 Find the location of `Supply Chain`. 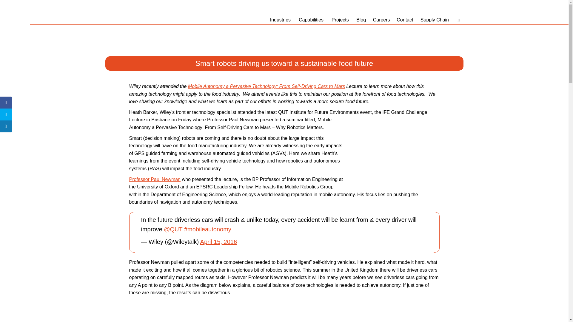

Supply Chain is located at coordinates (436, 20).